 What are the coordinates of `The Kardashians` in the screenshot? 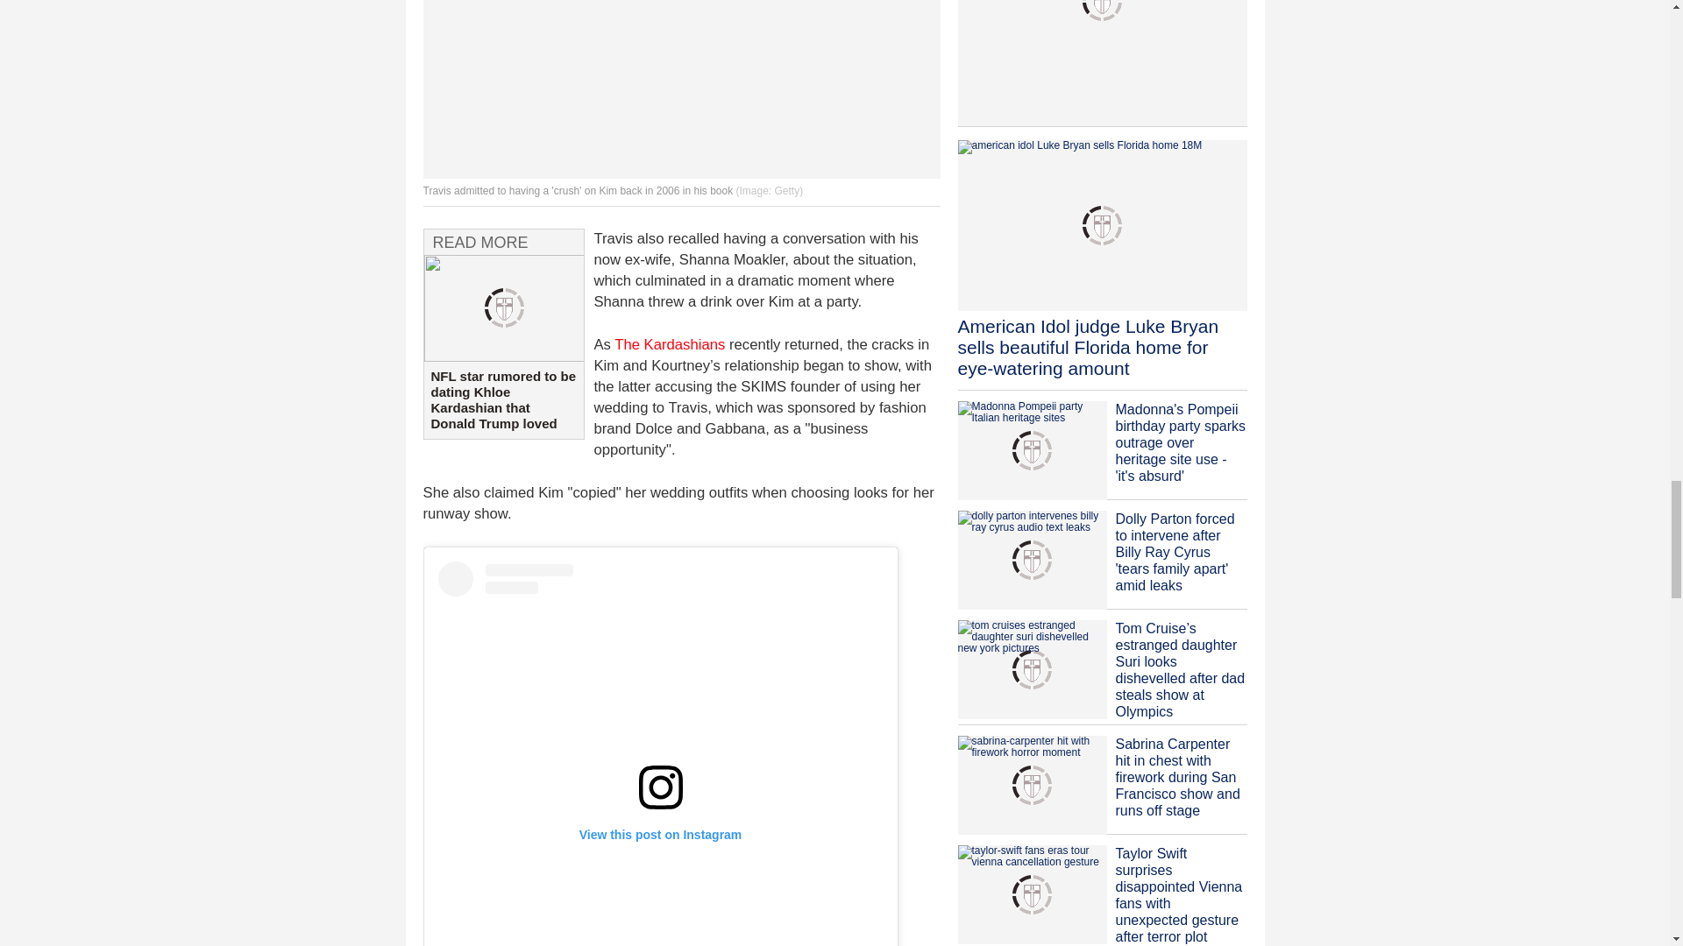 It's located at (670, 344).